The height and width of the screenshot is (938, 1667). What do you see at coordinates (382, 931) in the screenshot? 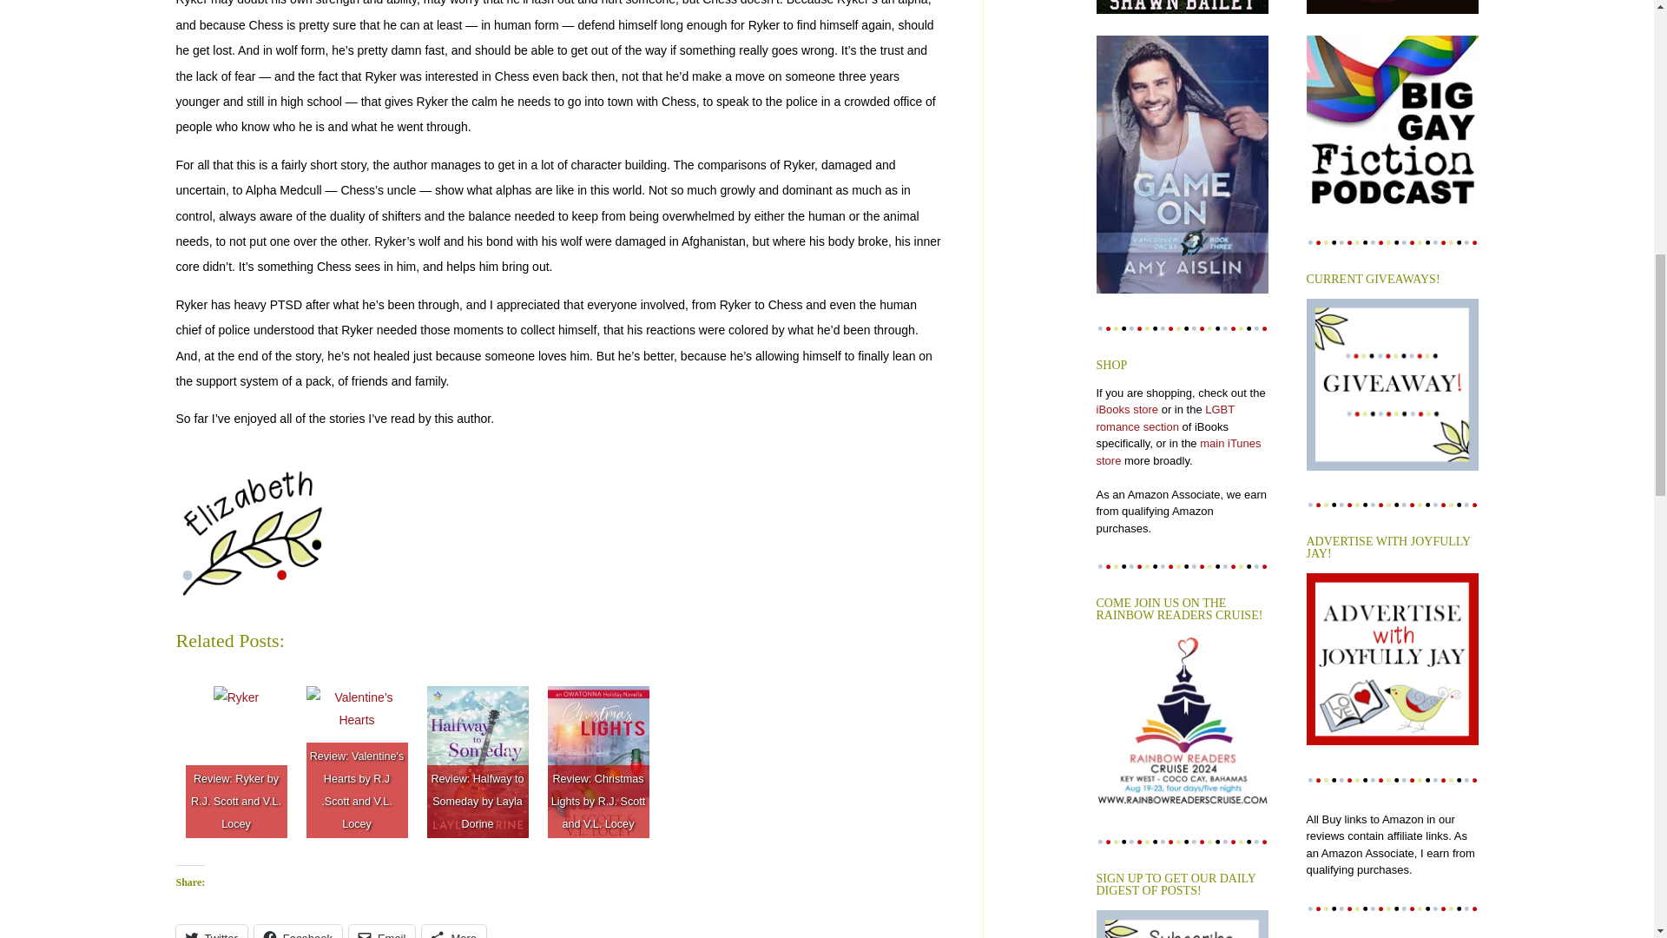
I see `Click to email a link to a friend` at bounding box center [382, 931].